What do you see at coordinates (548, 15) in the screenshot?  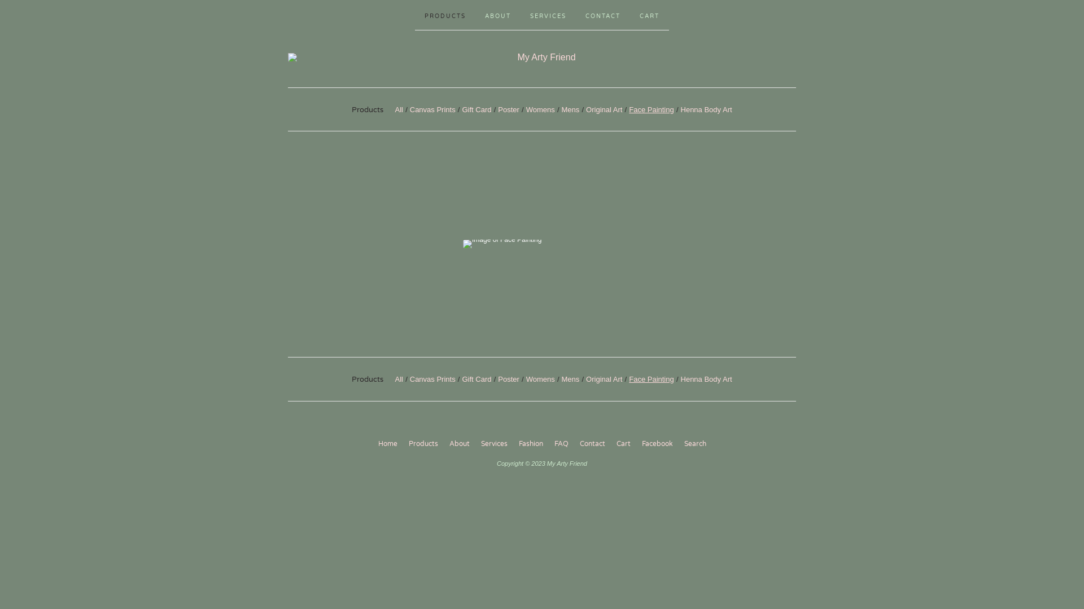 I see `SERVICES` at bounding box center [548, 15].